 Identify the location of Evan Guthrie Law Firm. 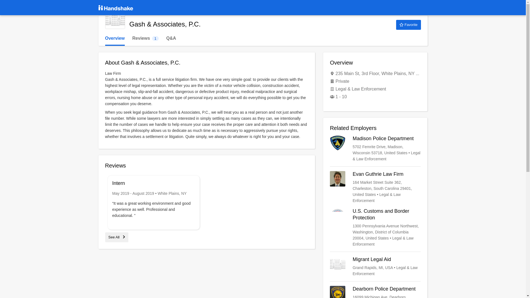
(375, 187).